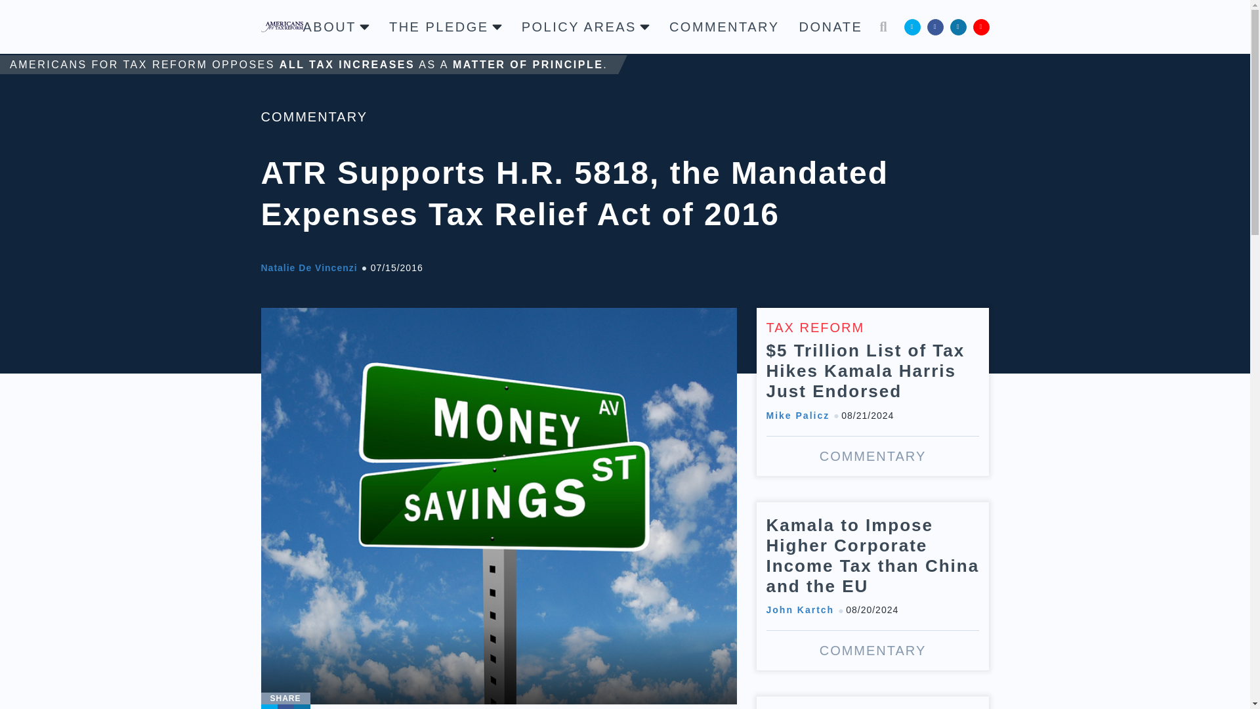 The image size is (1260, 709). What do you see at coordinates (958, 26) in the screenshot?
I see `LinkedIn` at bounding box center [958, 26].